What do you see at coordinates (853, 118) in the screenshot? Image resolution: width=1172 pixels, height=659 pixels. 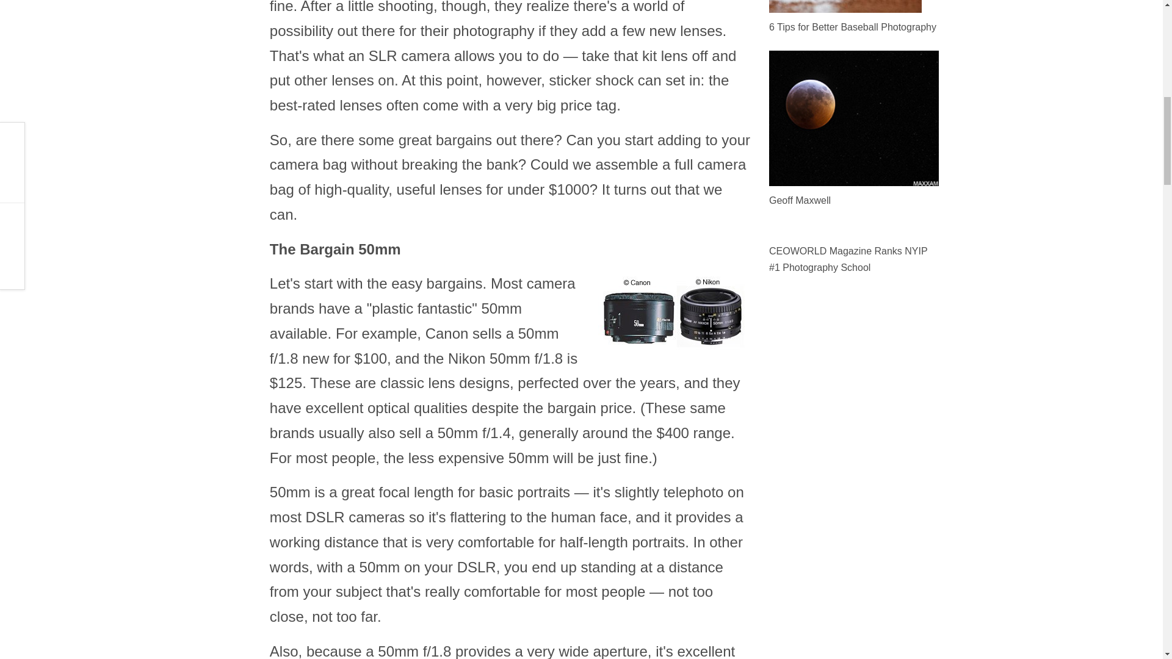 I see `Geoff Maxwell` at bounding box center [853, 118].